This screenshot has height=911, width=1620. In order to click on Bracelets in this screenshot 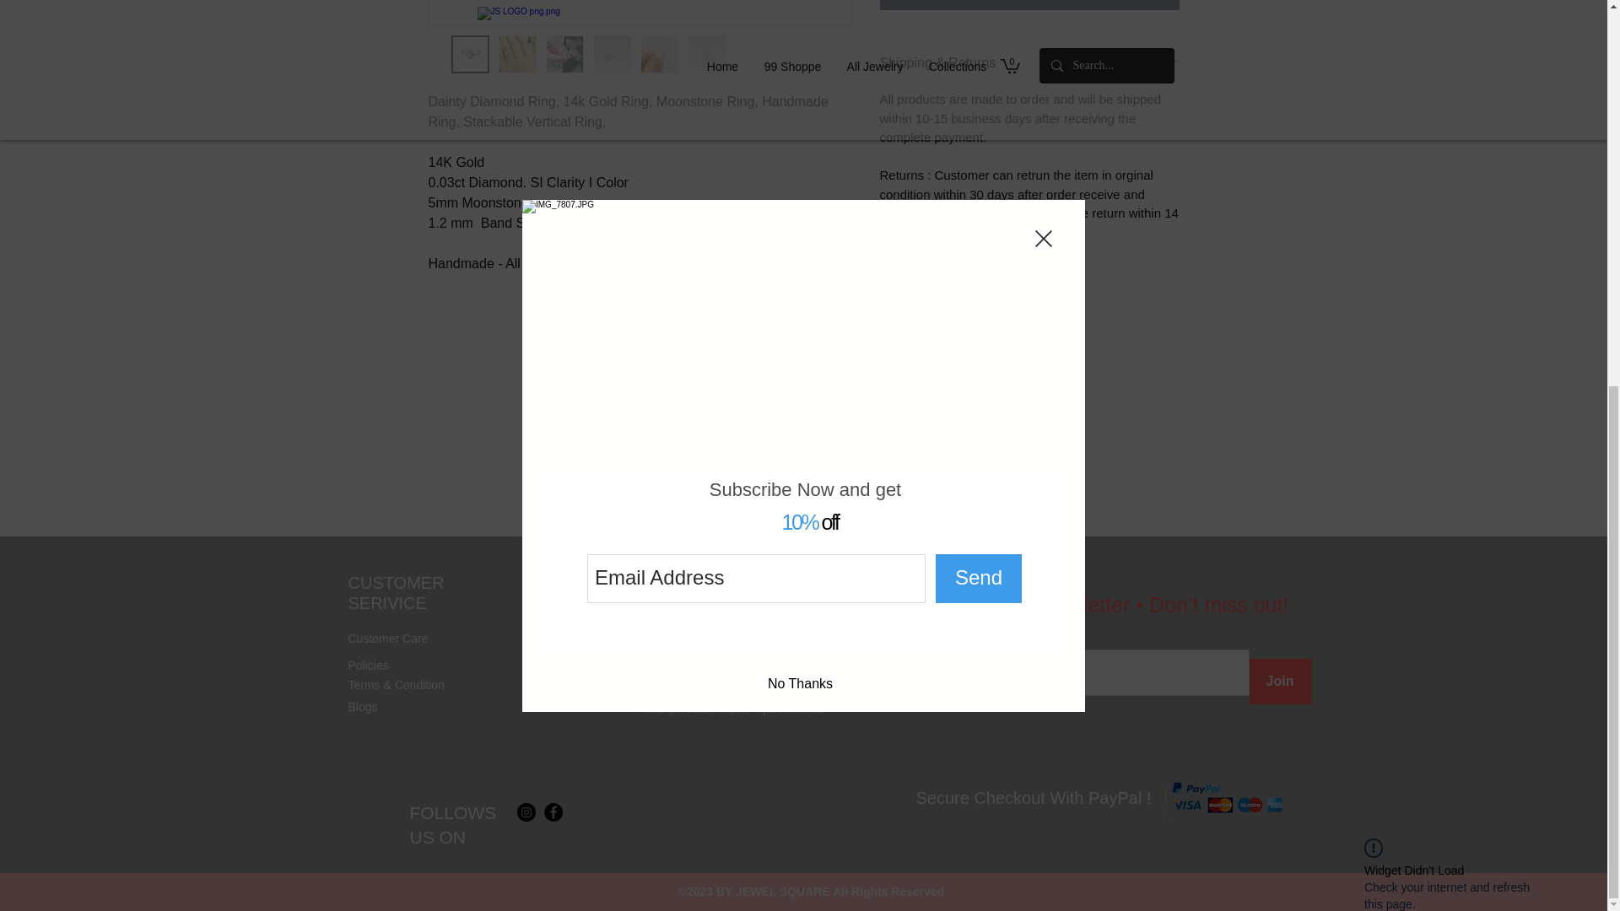, I will do `click(557, 682)`.